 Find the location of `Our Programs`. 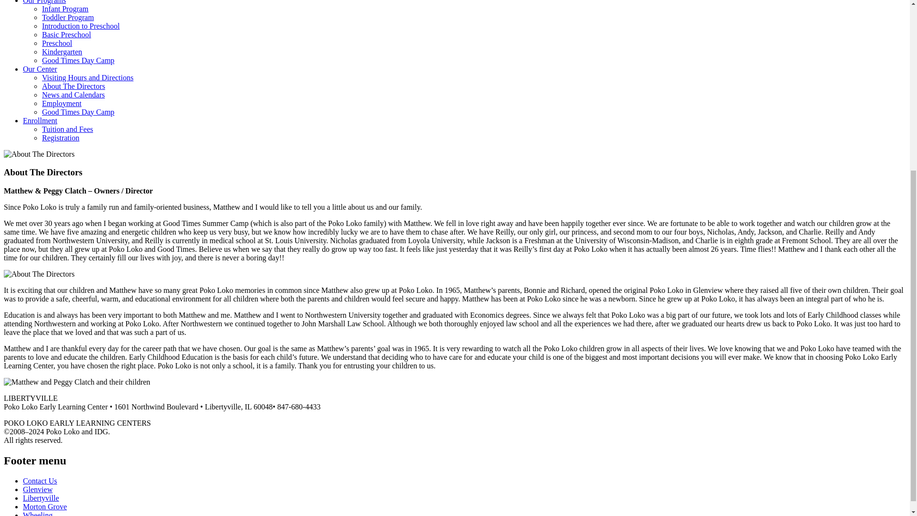

Our Programs is located at coordinates (44, 2).